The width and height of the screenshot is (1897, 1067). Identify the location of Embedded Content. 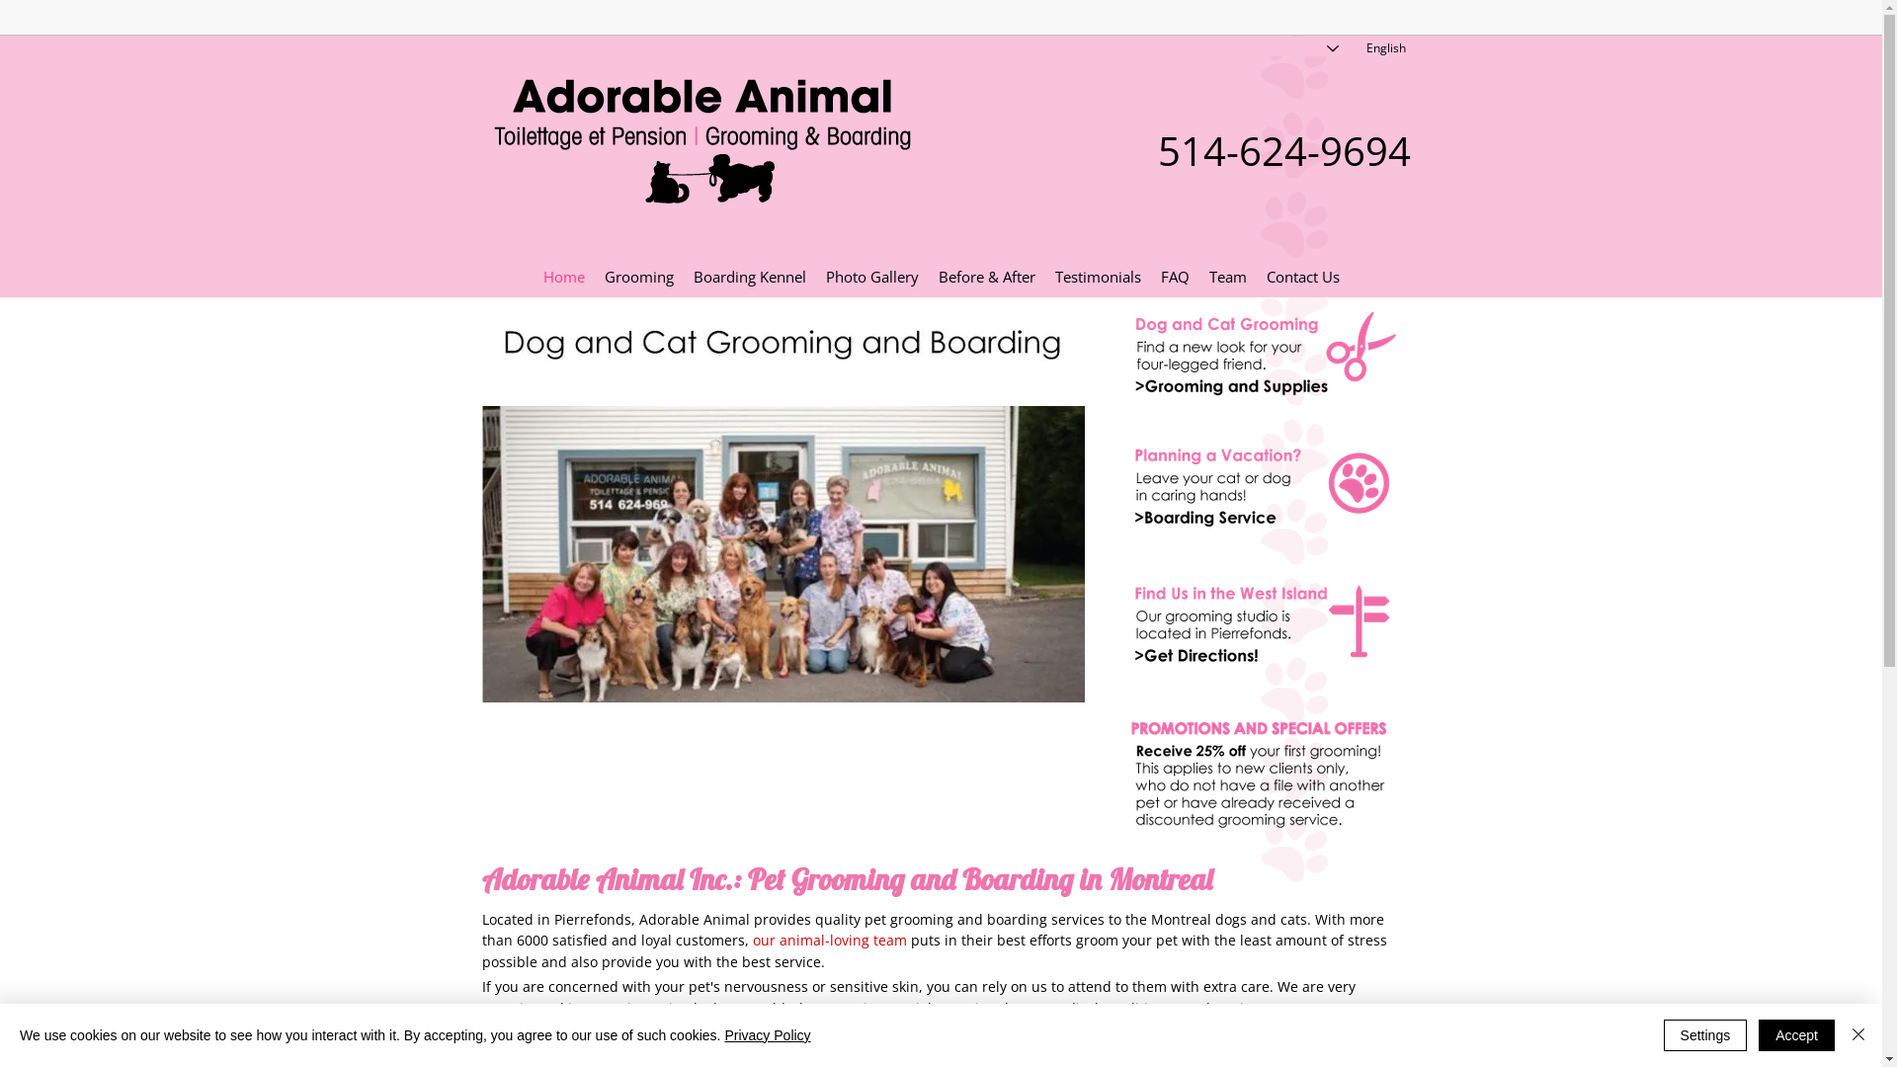
(1391, 22).